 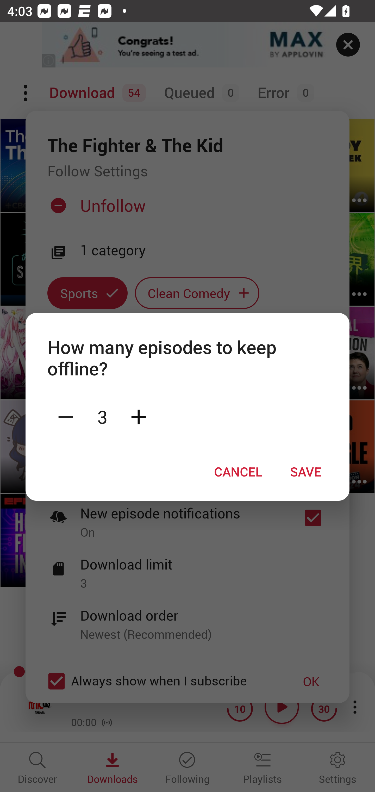 I want to click on CANCEL, so click(x=238, y=472).